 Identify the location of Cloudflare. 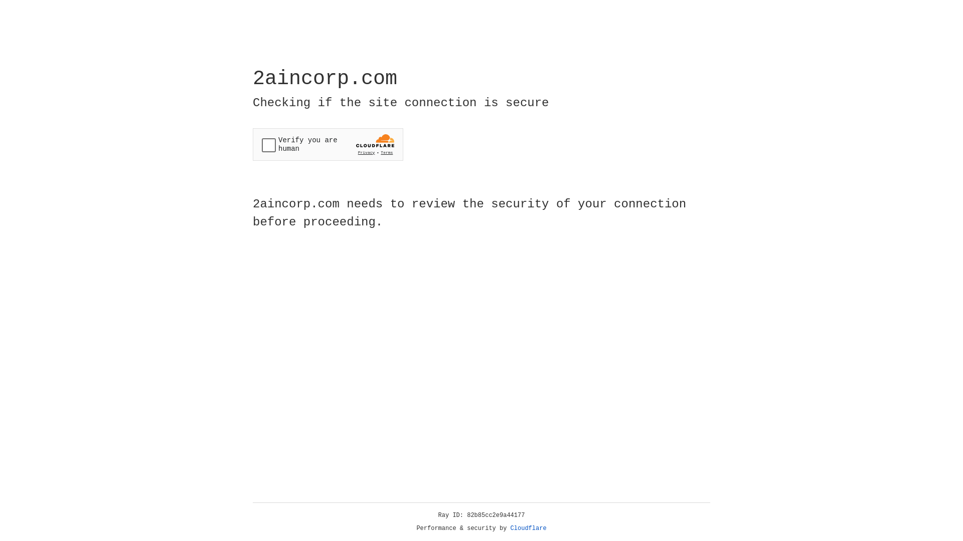
(529, 528).